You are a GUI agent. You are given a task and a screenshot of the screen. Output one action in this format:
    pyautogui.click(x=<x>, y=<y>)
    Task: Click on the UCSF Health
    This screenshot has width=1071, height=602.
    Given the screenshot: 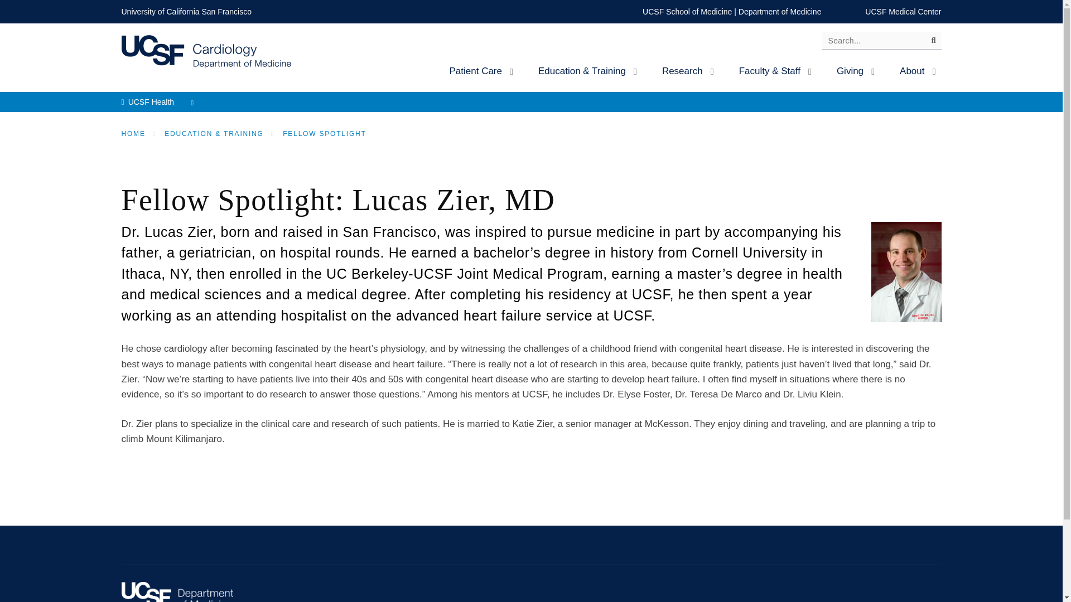 What is the action you would take?
    pyautogui.click(x=161, y=101)
    